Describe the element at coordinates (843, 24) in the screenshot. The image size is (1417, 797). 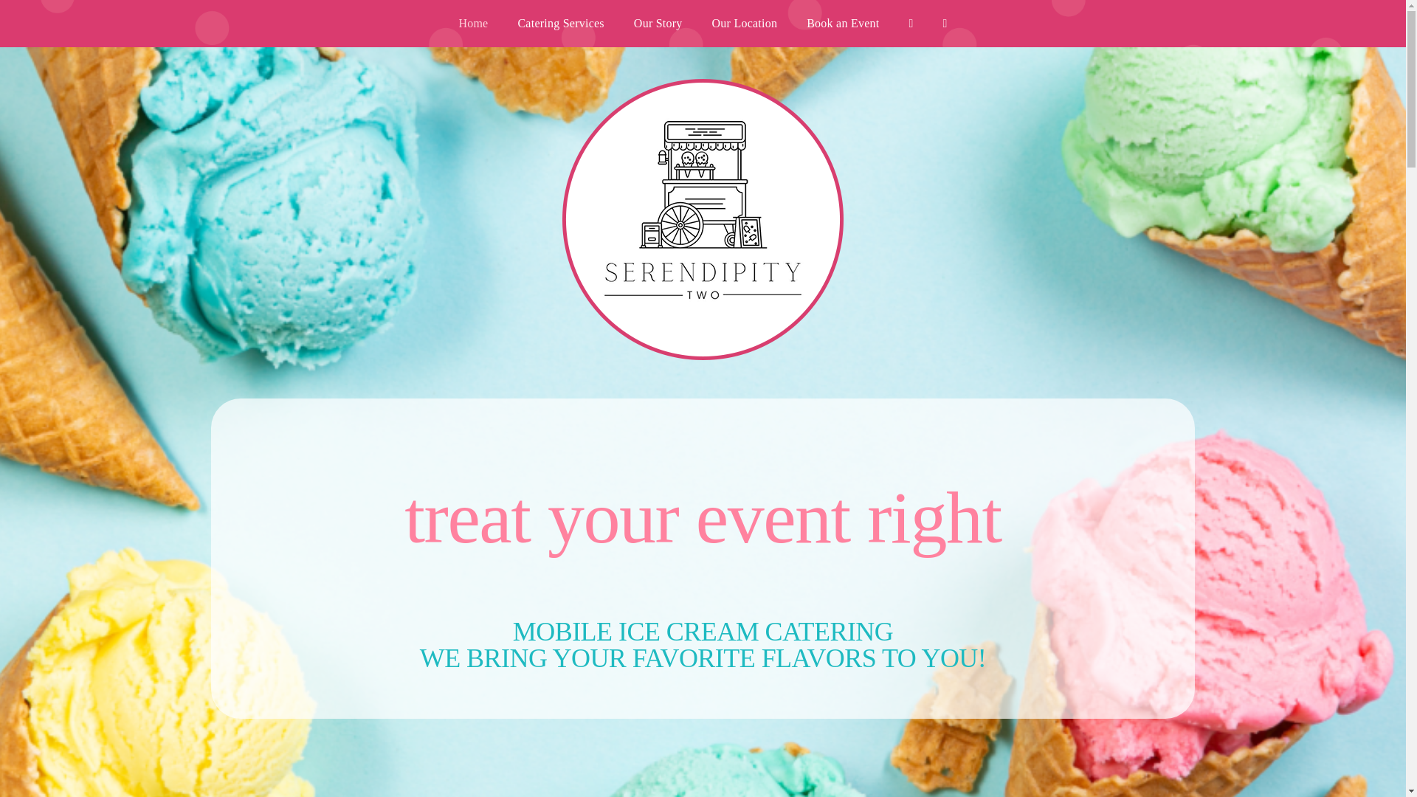
I see `Book an Event` at that location.